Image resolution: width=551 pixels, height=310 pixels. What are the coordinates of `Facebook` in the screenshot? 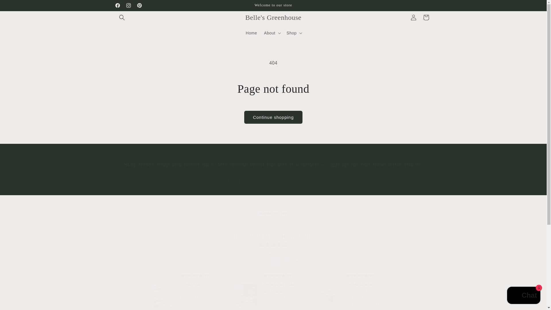 It's located at (117, 5).